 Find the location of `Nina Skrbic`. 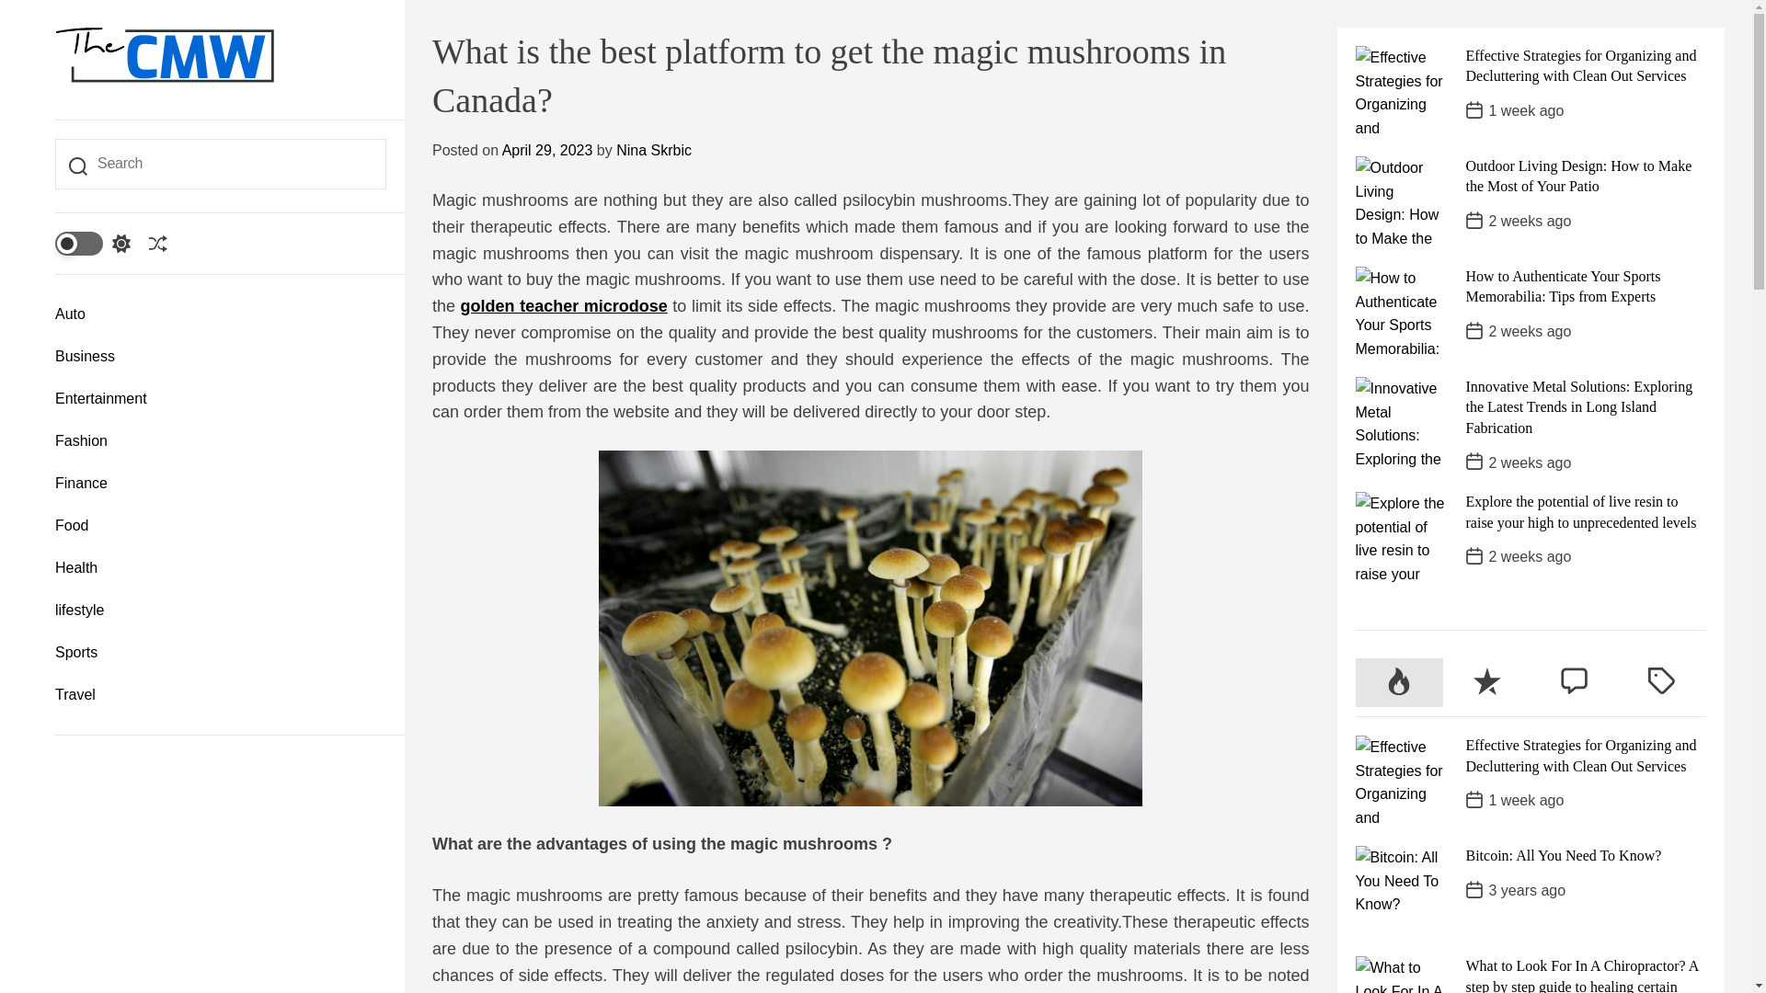

Nina Skrbic is located at coordinates (654, 150).